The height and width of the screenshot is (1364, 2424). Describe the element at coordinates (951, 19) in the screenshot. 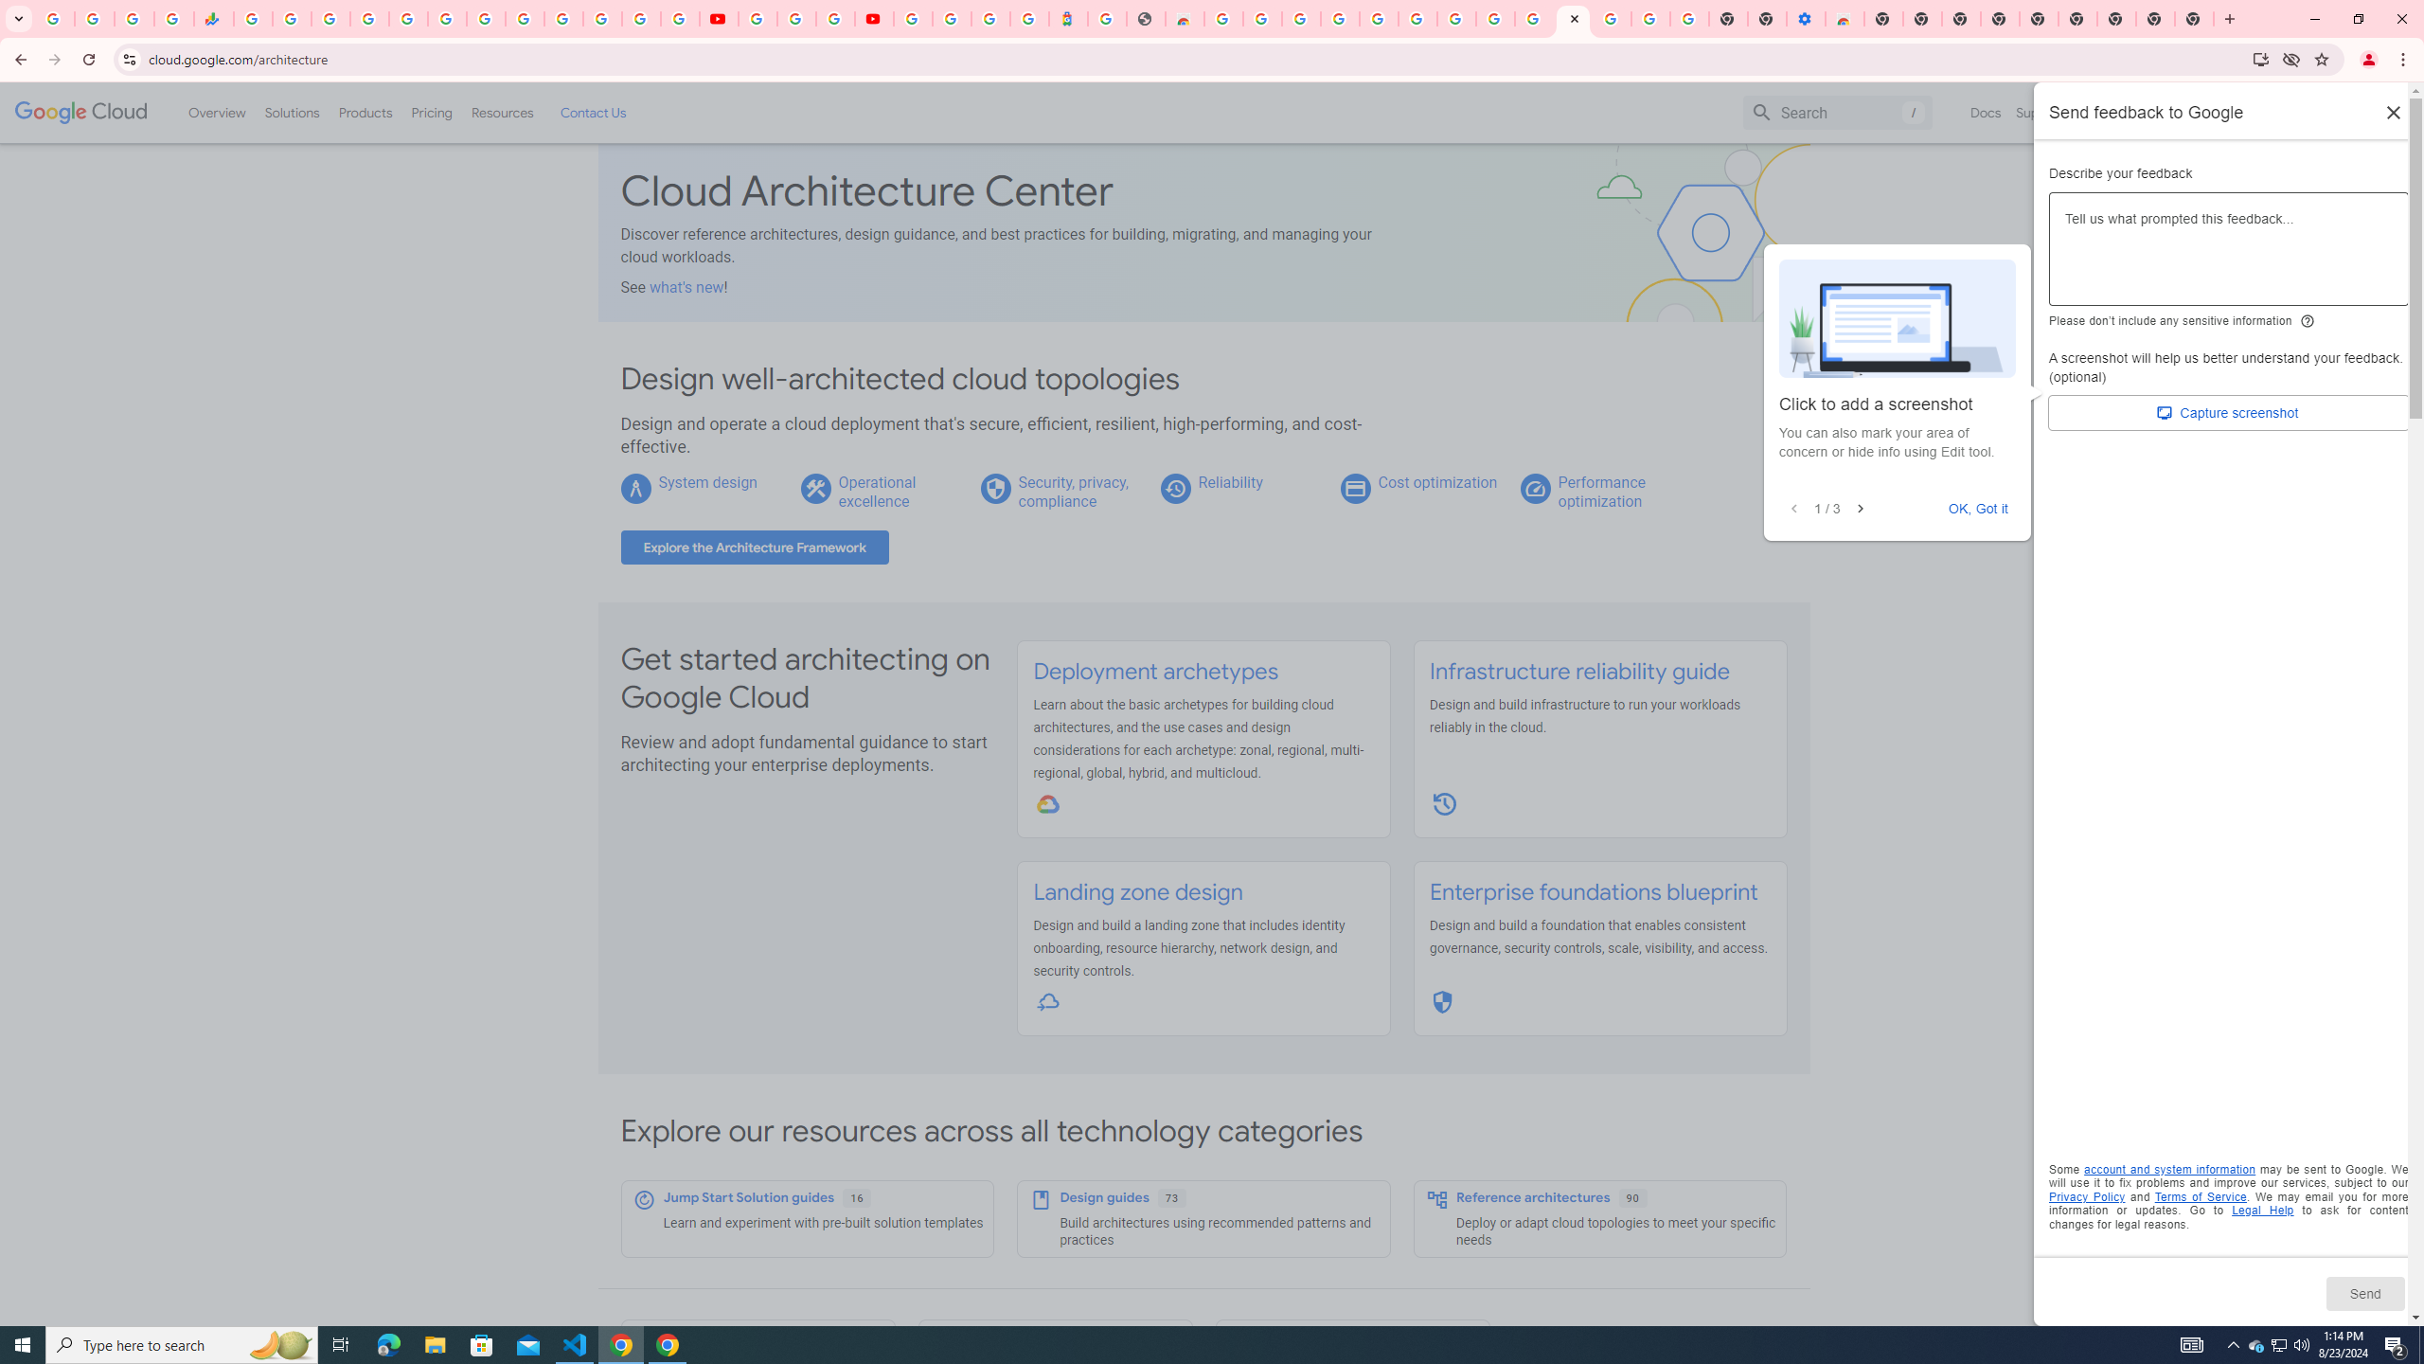

I see `Sign in - Google Accounts` at that location.